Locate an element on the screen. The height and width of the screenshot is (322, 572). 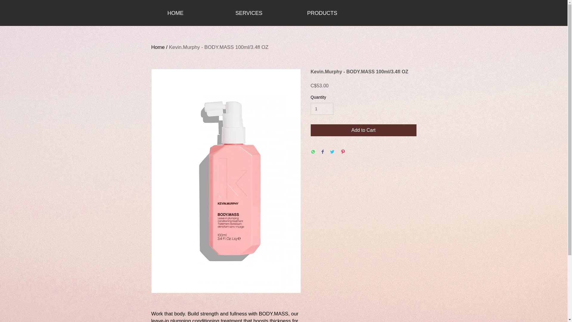
Add to Cart is located at coordinates (363, 130).